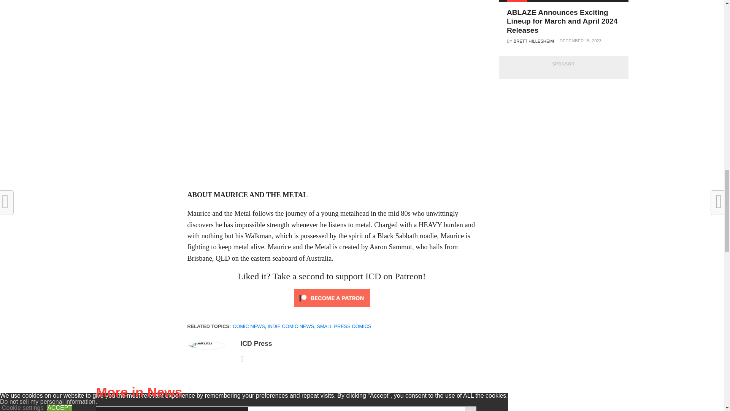 The image size is (730, 411). Describe the element at coordinates (255, 343) in the screenshot. I see `Posts by ICD Press` at that location.